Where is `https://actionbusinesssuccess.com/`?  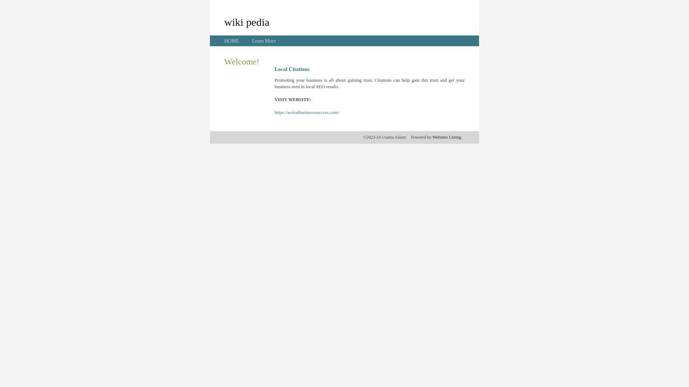
https://actionbusinesssuccess.com/ is located at coordinates (307, 113).